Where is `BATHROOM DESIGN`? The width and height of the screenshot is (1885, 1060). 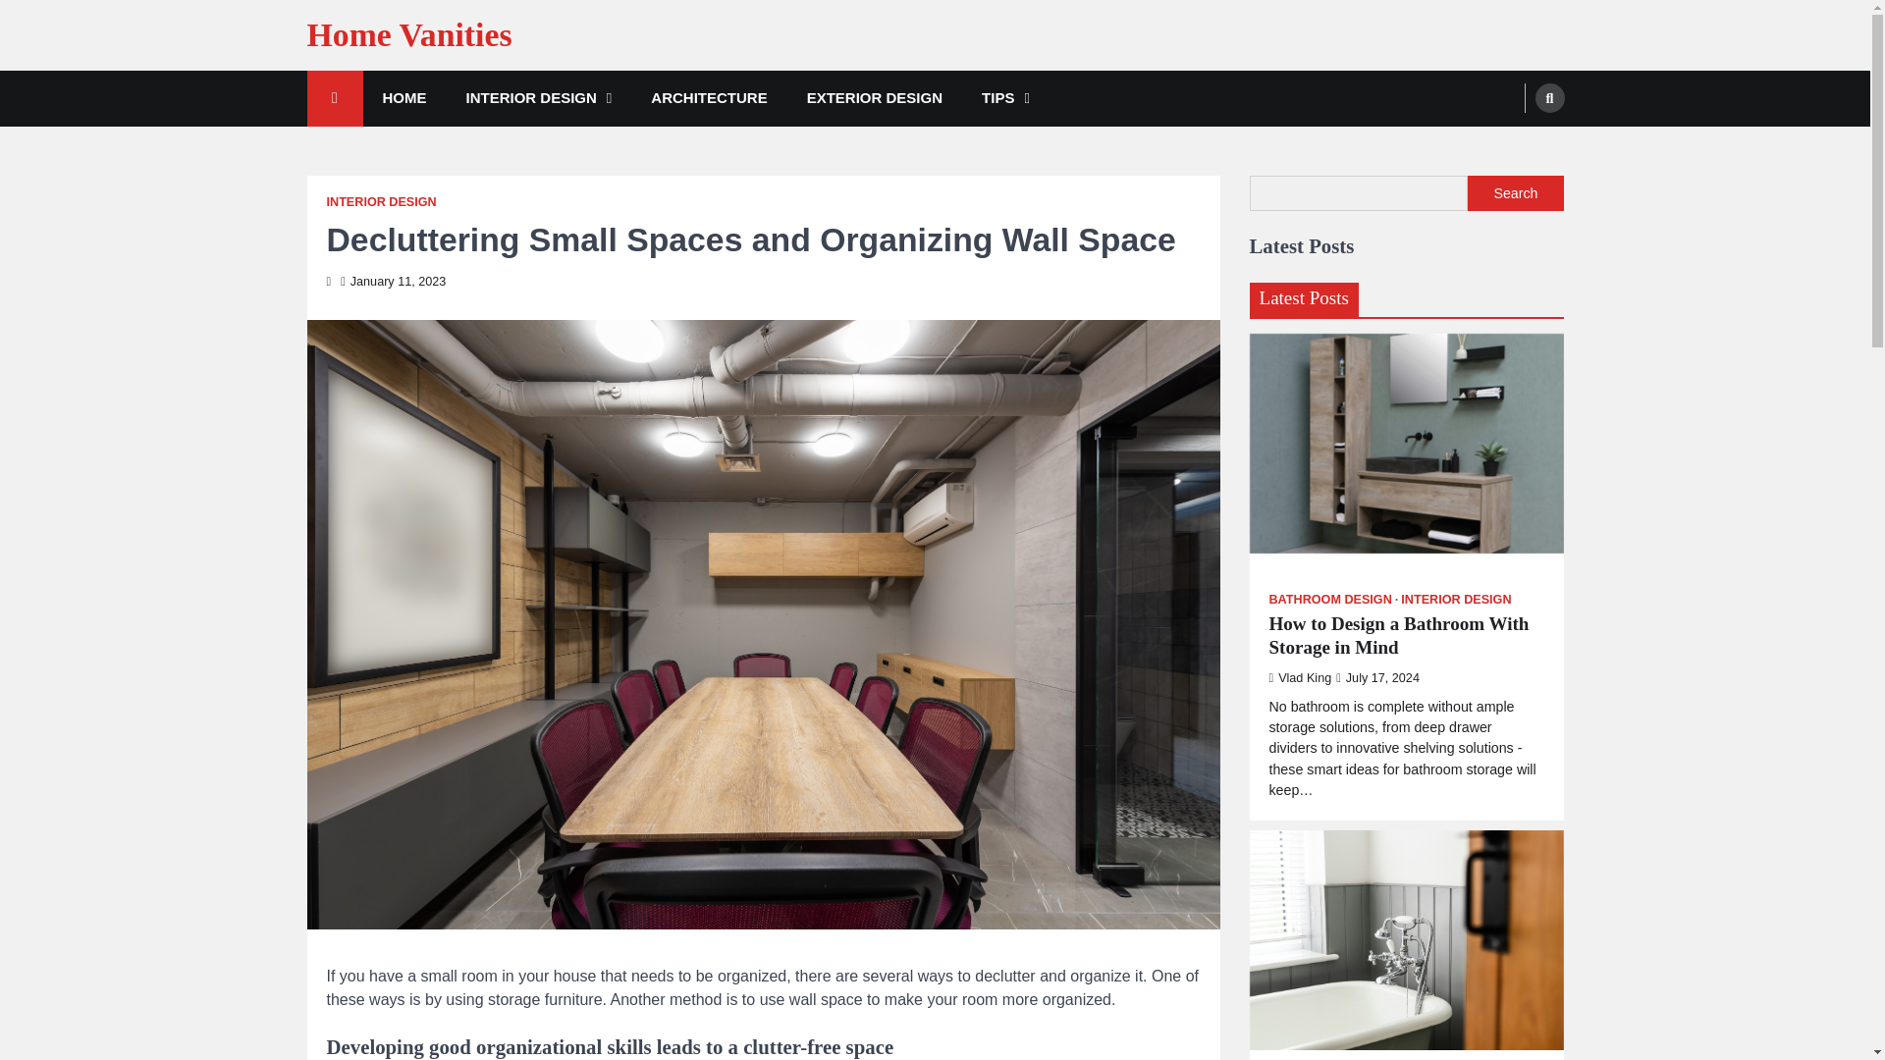
BATHROOM DESIGN is located at coordinates (1333, 599).